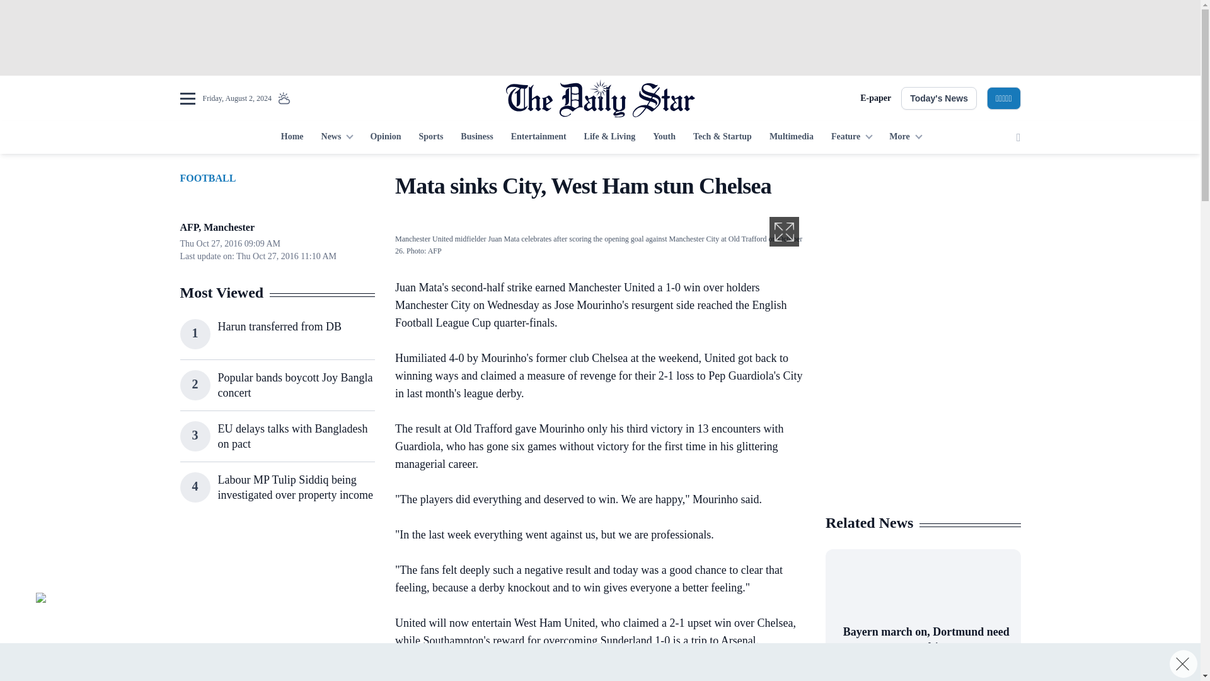 The image size is (1210, 681). Describe the element at coordinates (939, 98) in the screenshot. I see `Today's News` at that location.